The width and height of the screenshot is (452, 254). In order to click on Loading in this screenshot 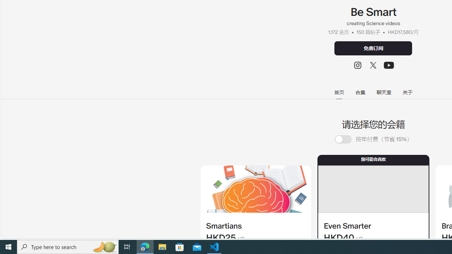, I will do `click(347, 139)`.